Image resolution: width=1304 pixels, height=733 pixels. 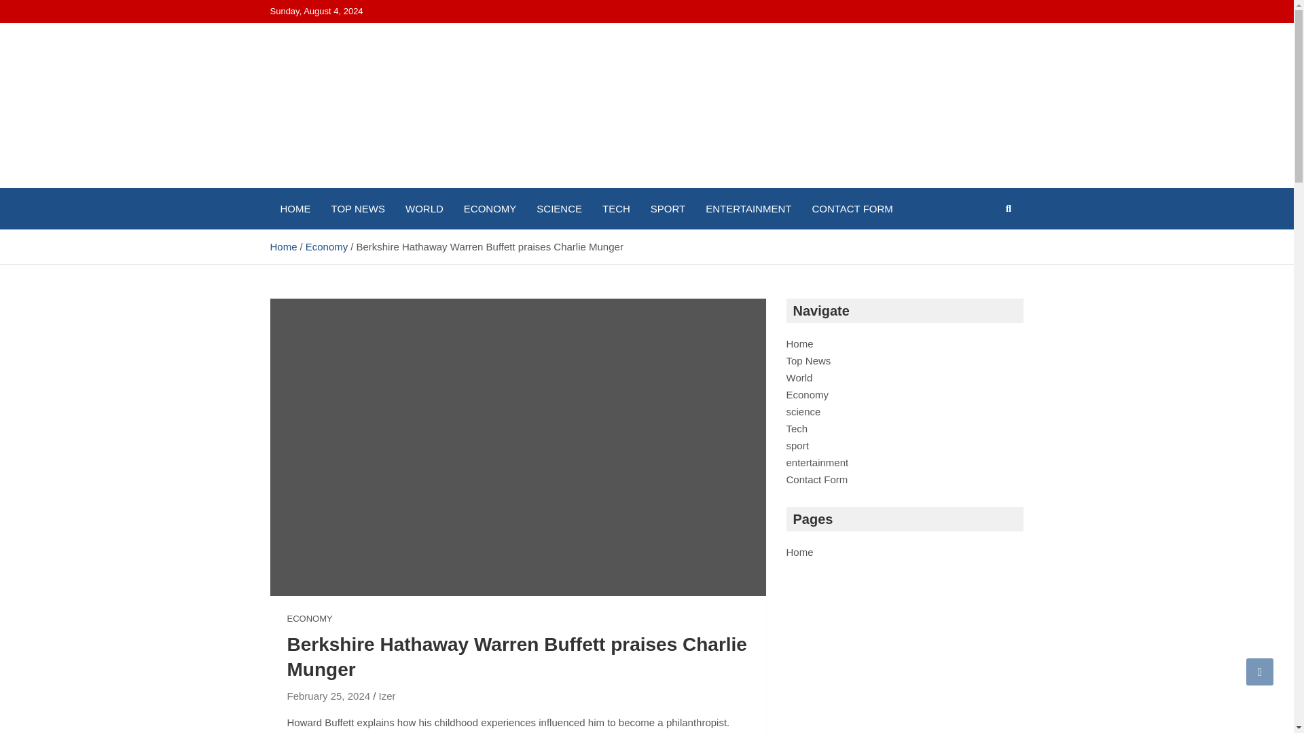 I want to click on Economy, so click(x=808, y=394).